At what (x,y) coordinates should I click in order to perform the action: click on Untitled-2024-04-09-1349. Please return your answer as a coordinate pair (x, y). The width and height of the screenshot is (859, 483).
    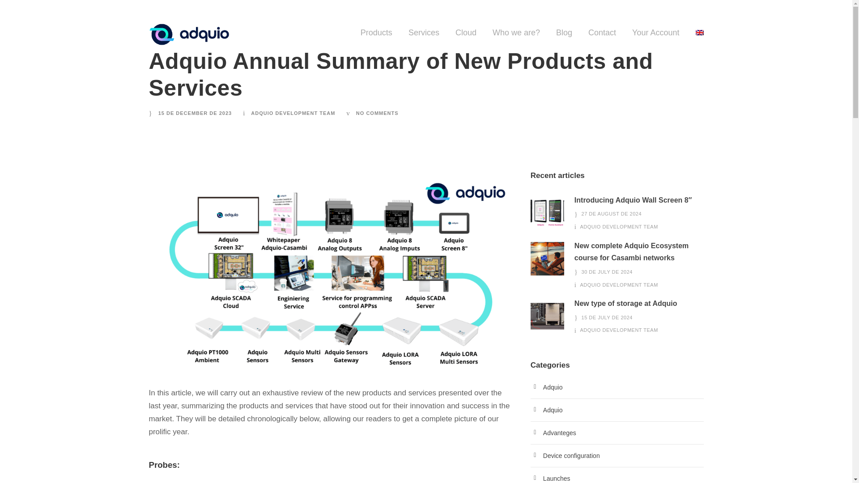
    Looking at the image, I should click on (548, 316).